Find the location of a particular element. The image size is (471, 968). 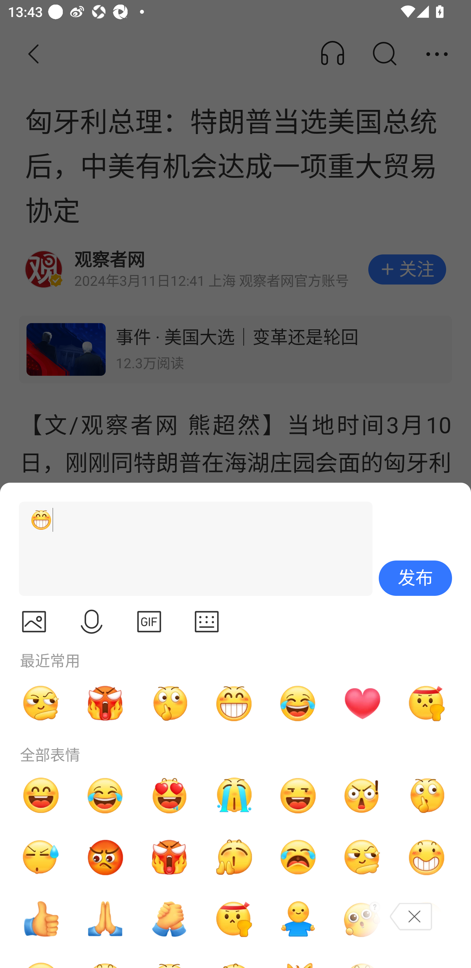

奋斗 is located at coordinates (427, 703).